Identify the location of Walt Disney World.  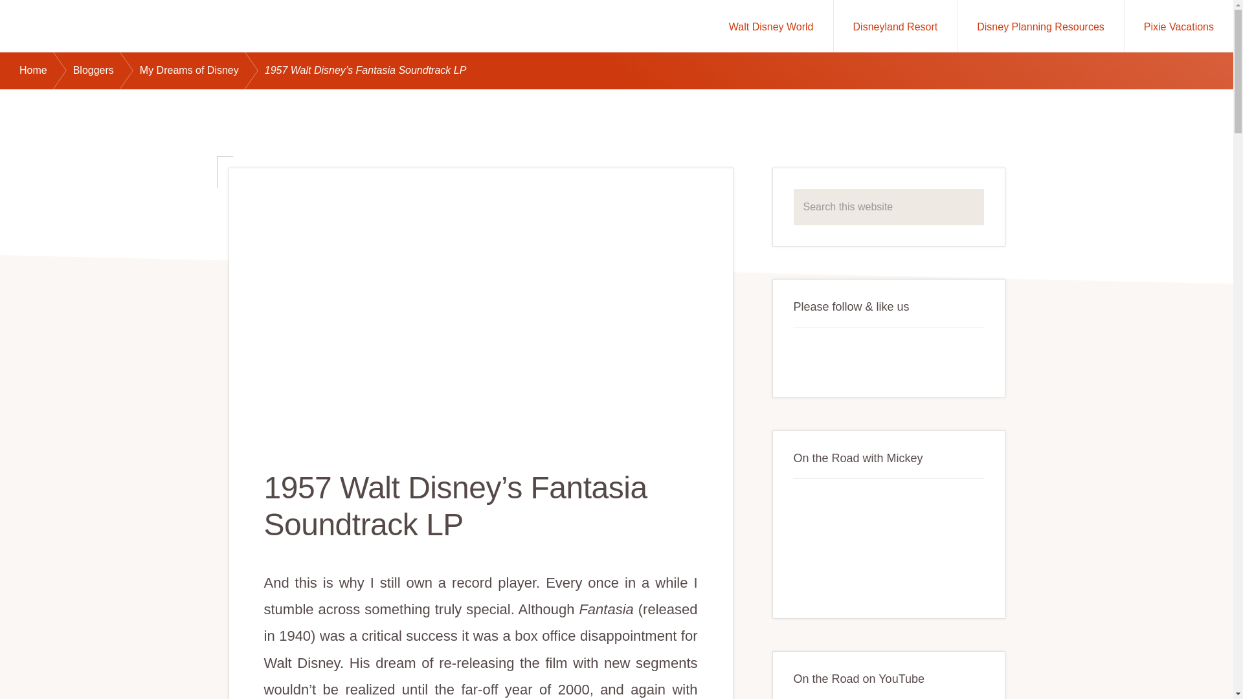
(771, 26).